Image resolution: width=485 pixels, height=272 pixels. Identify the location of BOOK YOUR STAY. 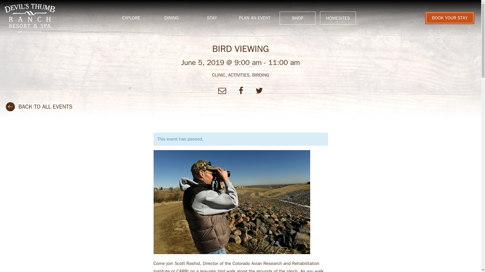
(450, 18).